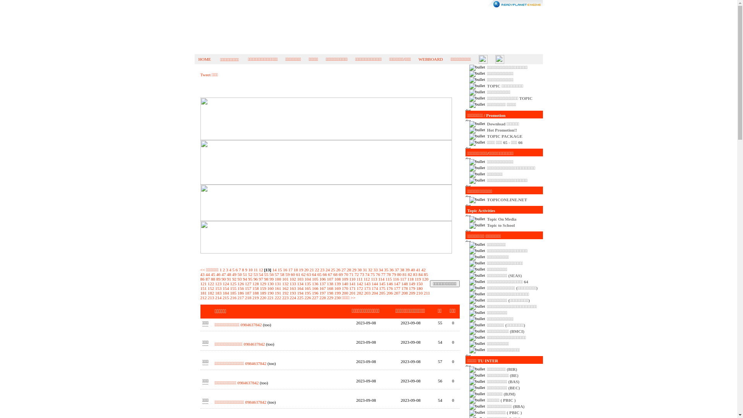  What do you see at coordinates (286, 298) in the screenshot?
I see `223` at bounding box center [286, 298].